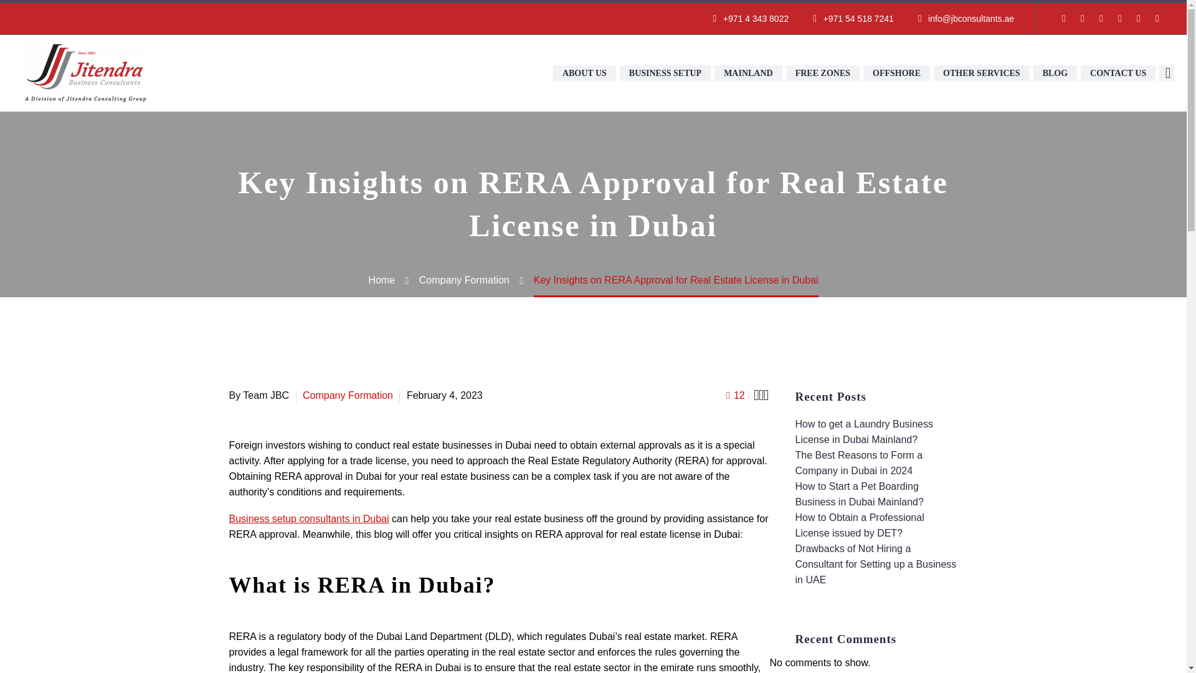 Image resolution: width=1196 pixels, height=673 pixels. What do you see at coordinates (584, 72) in the screenshot?
I see `ABOUT US` at bounding box center [584, 72].